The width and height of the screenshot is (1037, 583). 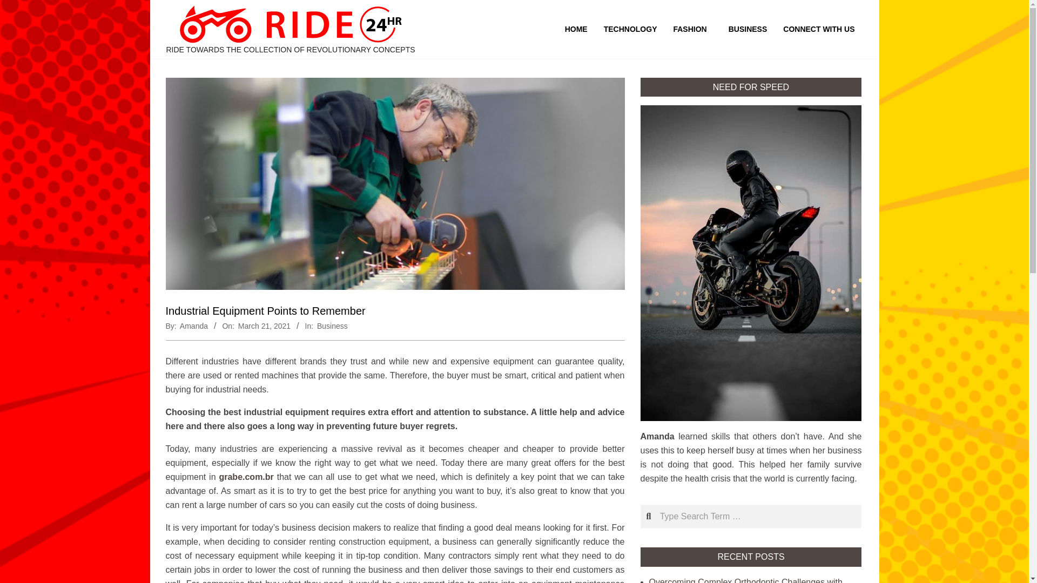 I want to click on BUSINESS, so click(x=748, y=29).